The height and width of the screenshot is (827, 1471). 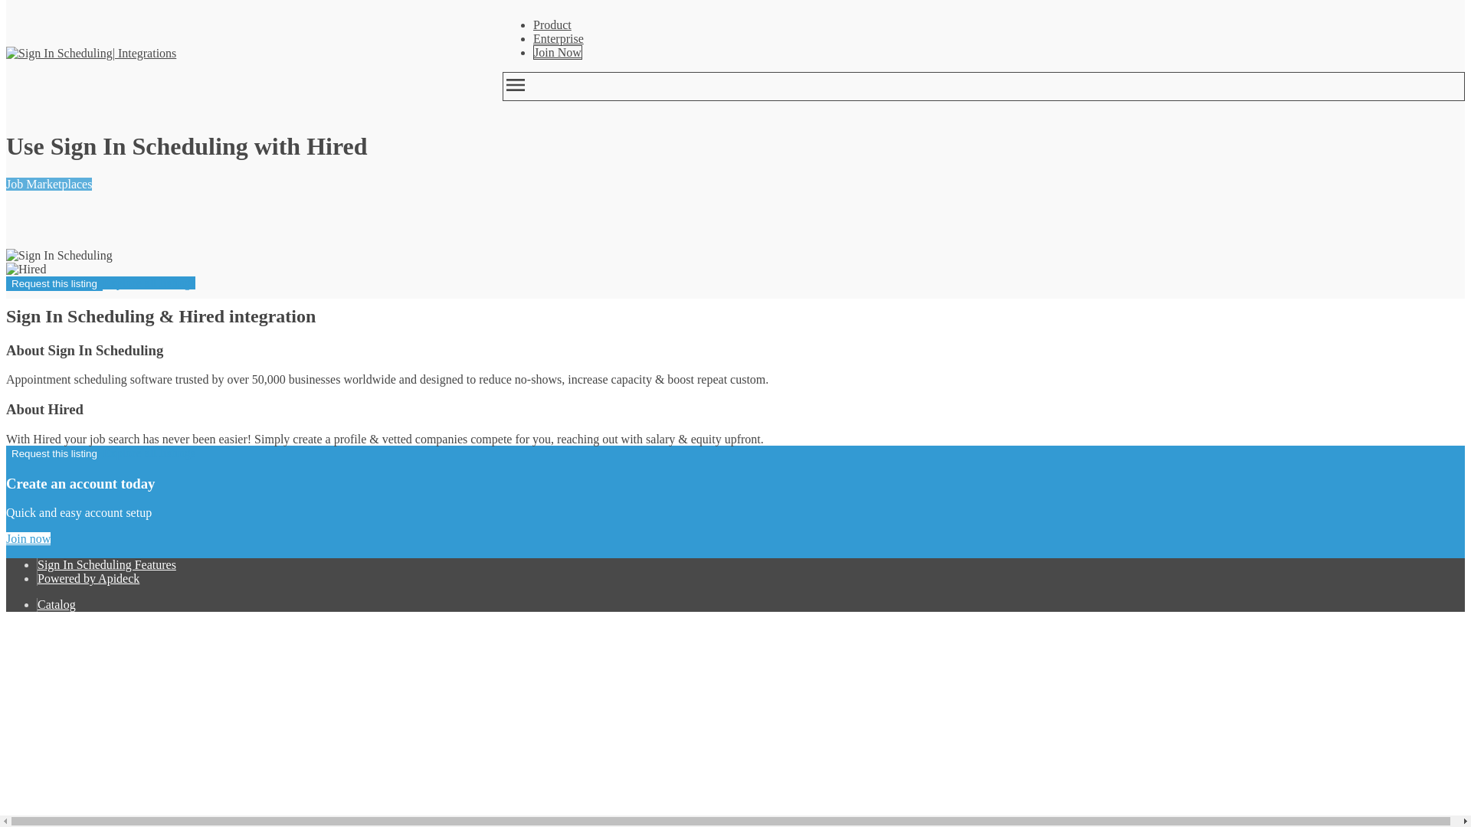 What do you see at coordinates (59, 53) in the screenshot?
I see `Sign In Scheduling` at bounding box center [59, 53].